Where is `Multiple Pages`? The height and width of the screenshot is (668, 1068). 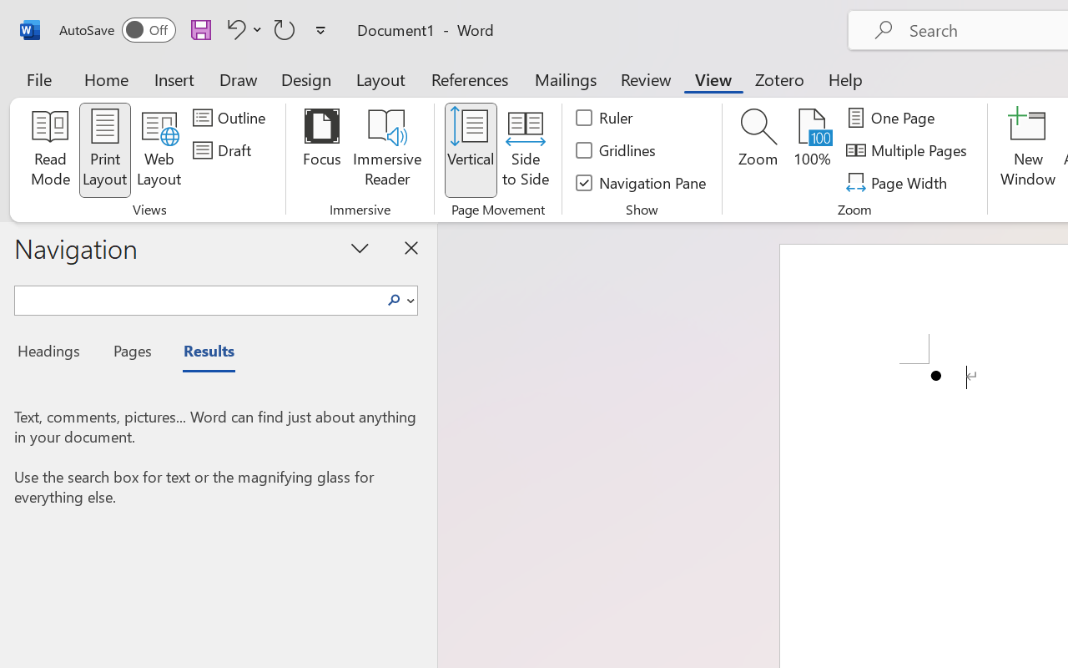 Multiple Pages is located at coordinates (909, 150).